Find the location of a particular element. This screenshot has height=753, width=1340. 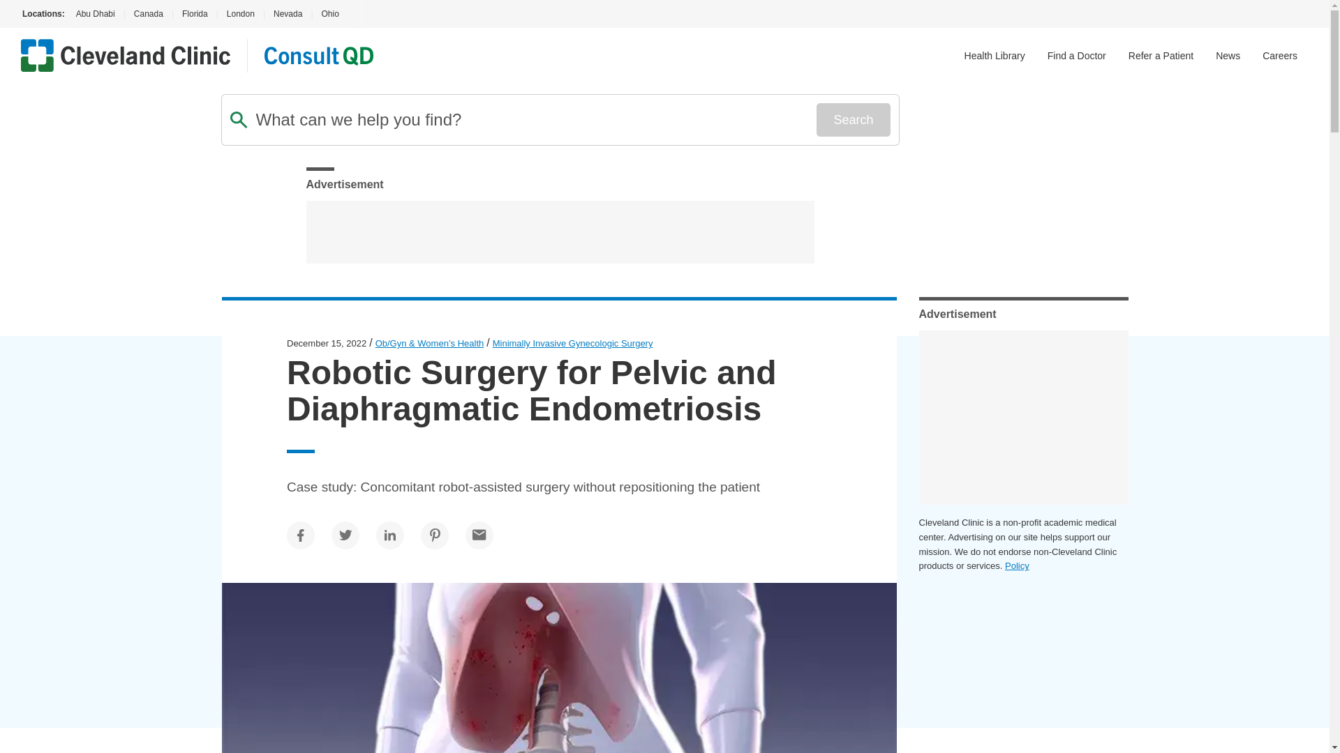

Health Library is located at coordinates (995, 56).